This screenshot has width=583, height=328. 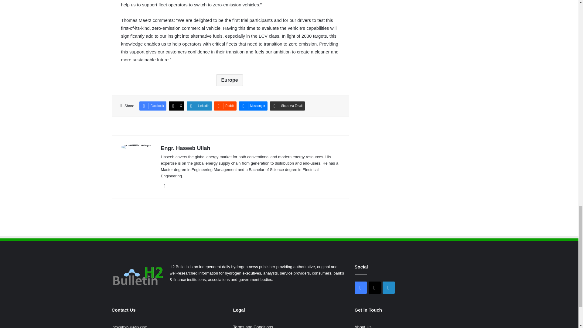 I want to click on Reddit, so click(x=225, y=106).